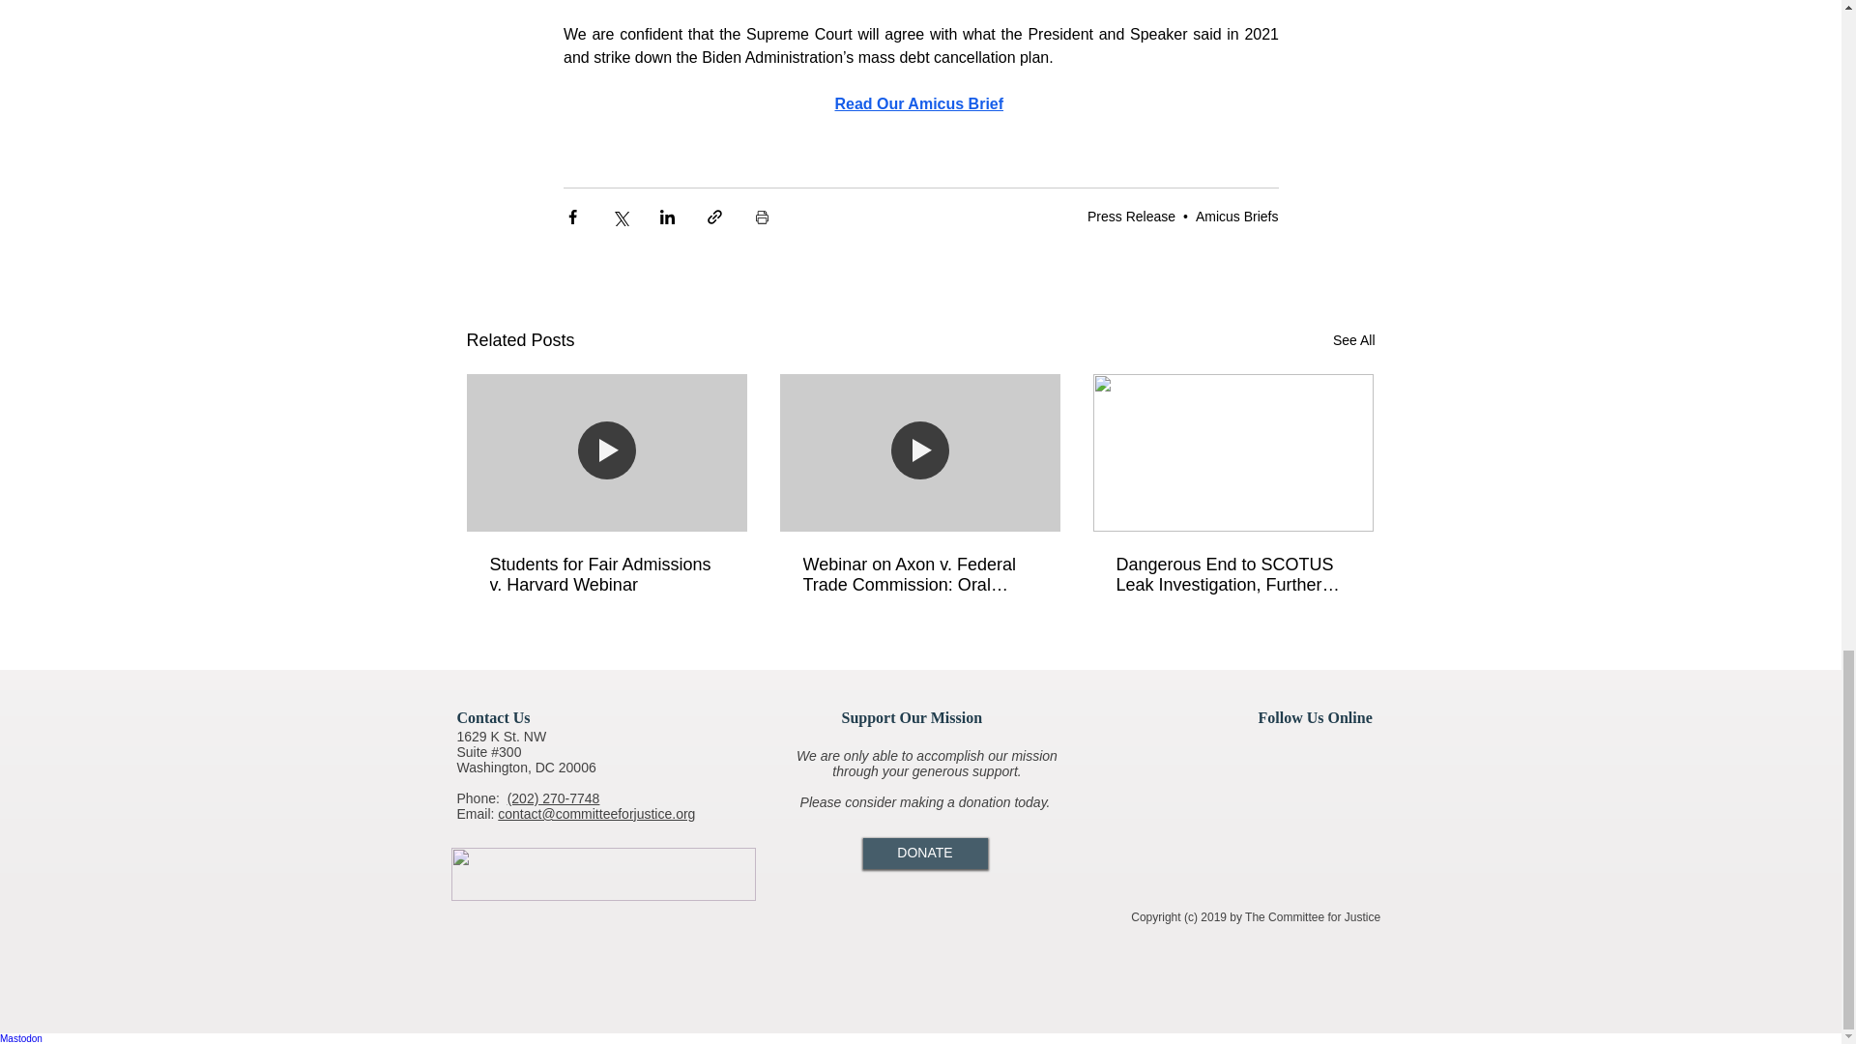  I want to click on Email: , so click(477, 813).